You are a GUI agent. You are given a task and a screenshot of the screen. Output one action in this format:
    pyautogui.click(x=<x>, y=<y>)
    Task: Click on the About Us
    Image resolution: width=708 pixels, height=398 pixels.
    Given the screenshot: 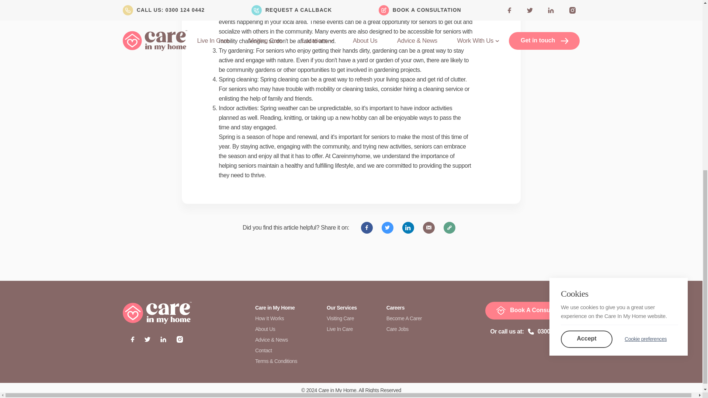 What is the action you would take?
    pyautogui.click(x=265, y=329)
    